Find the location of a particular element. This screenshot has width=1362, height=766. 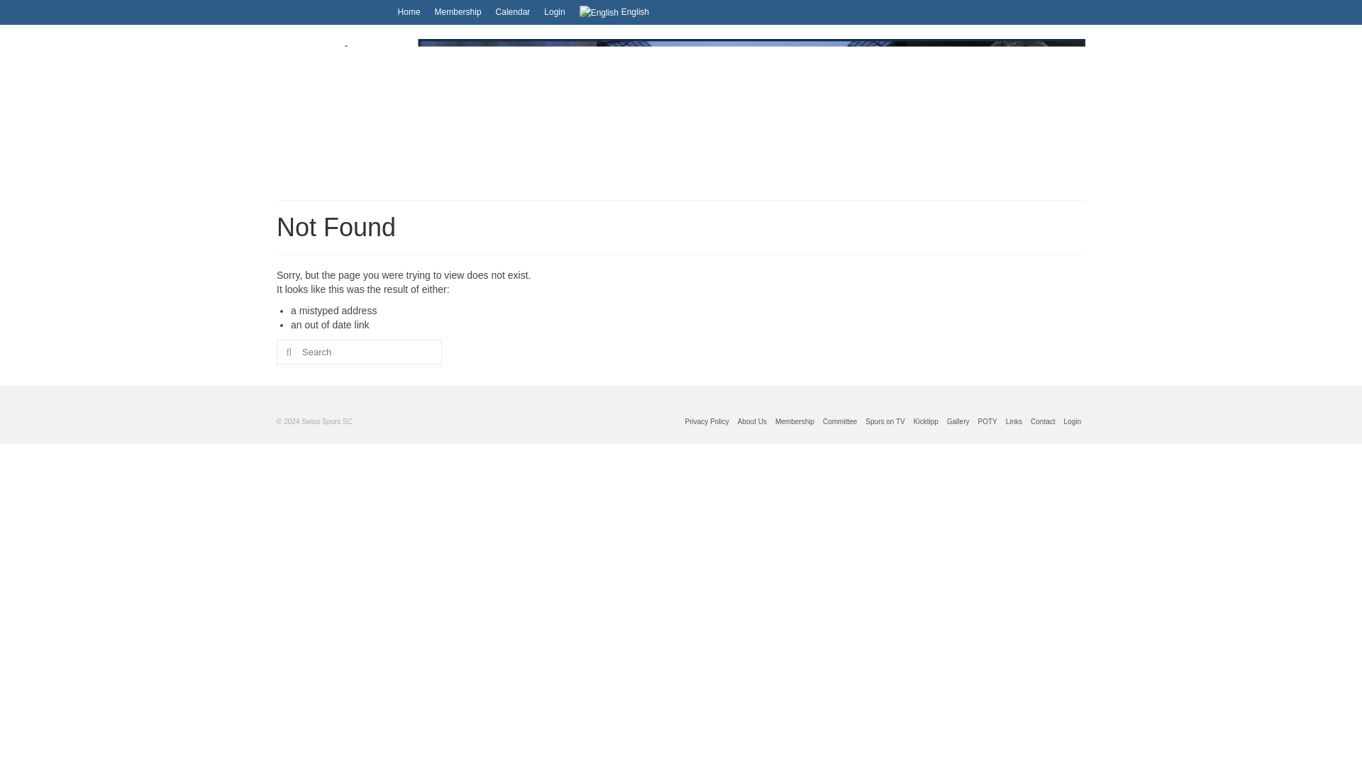

Login is located at coordinates (554, 11).